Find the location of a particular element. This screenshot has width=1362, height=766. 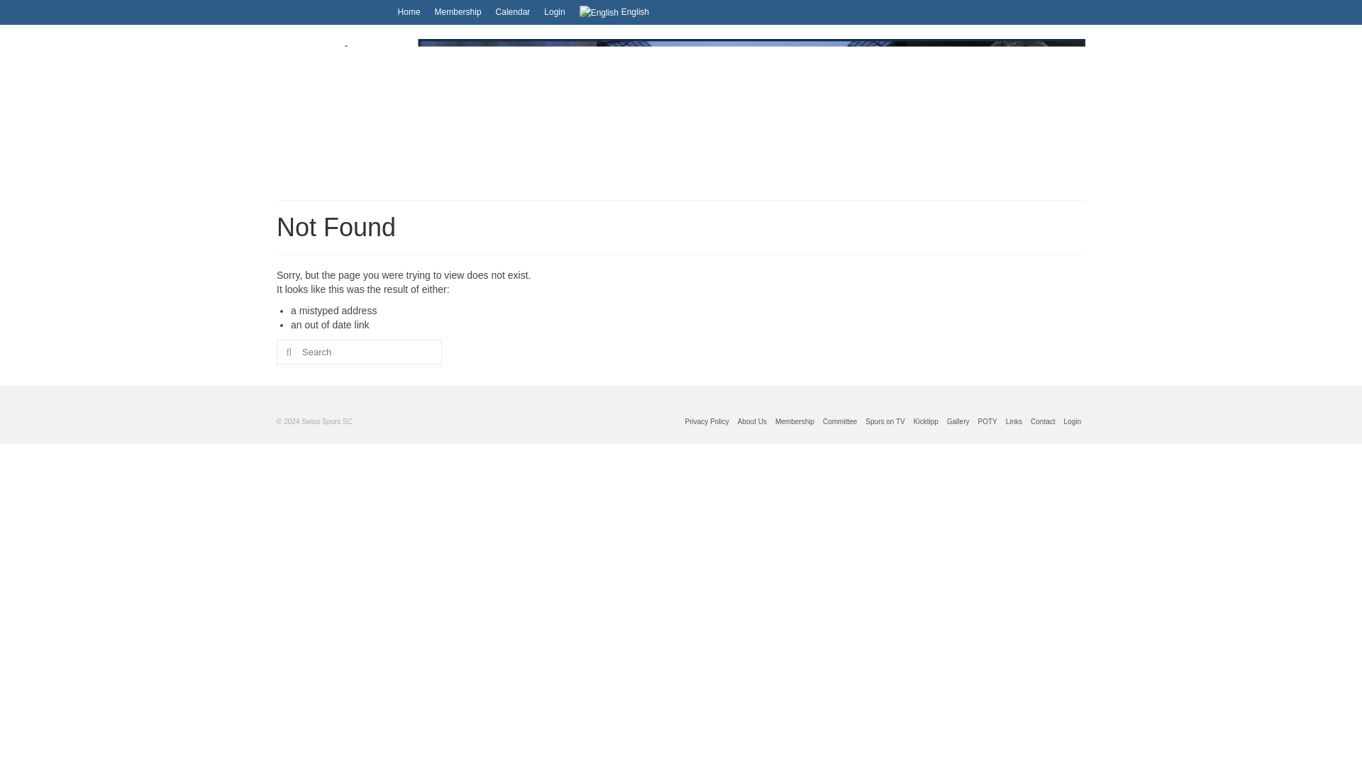

Login is located at coordinates (554, 11).